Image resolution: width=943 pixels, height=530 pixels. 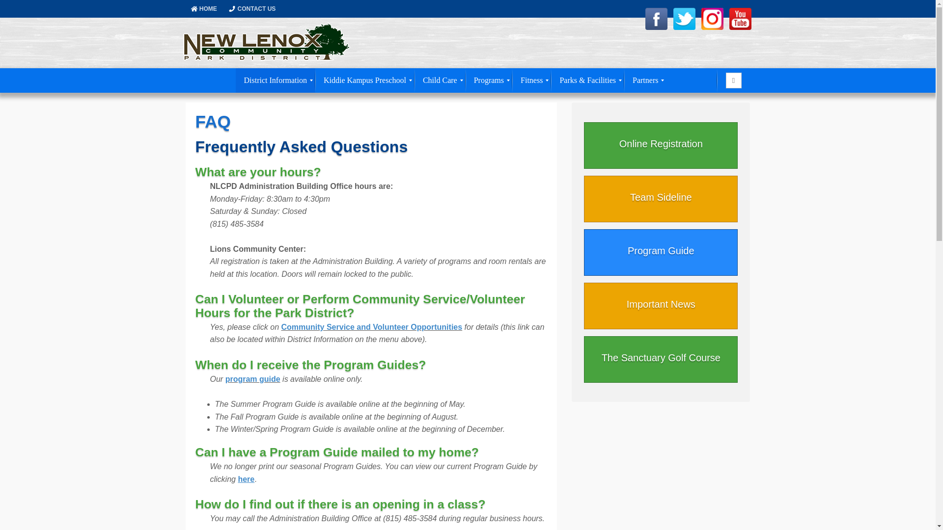 I want to click on Instagram, so click(x=712, y=19).